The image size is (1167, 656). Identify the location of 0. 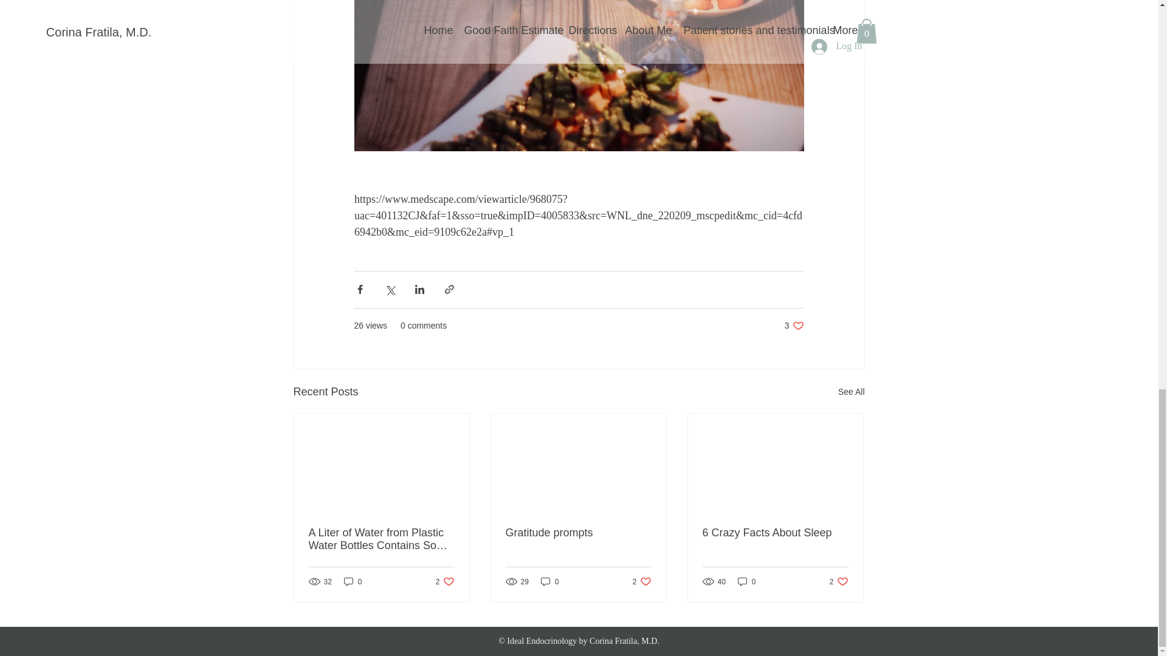
(839, 581).